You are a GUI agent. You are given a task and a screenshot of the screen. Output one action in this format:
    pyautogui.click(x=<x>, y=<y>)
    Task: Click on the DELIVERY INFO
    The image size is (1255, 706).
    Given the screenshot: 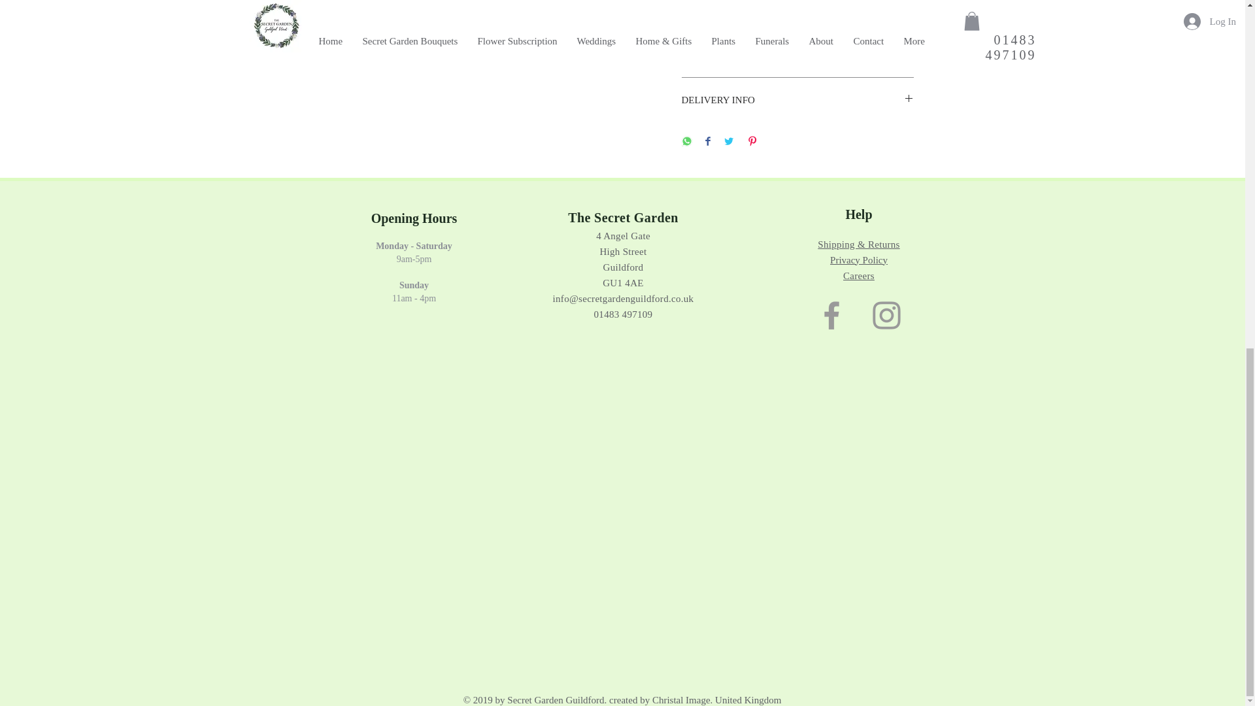 What is the action you would take?
    pyautogui.click(x=797, y=100)
    